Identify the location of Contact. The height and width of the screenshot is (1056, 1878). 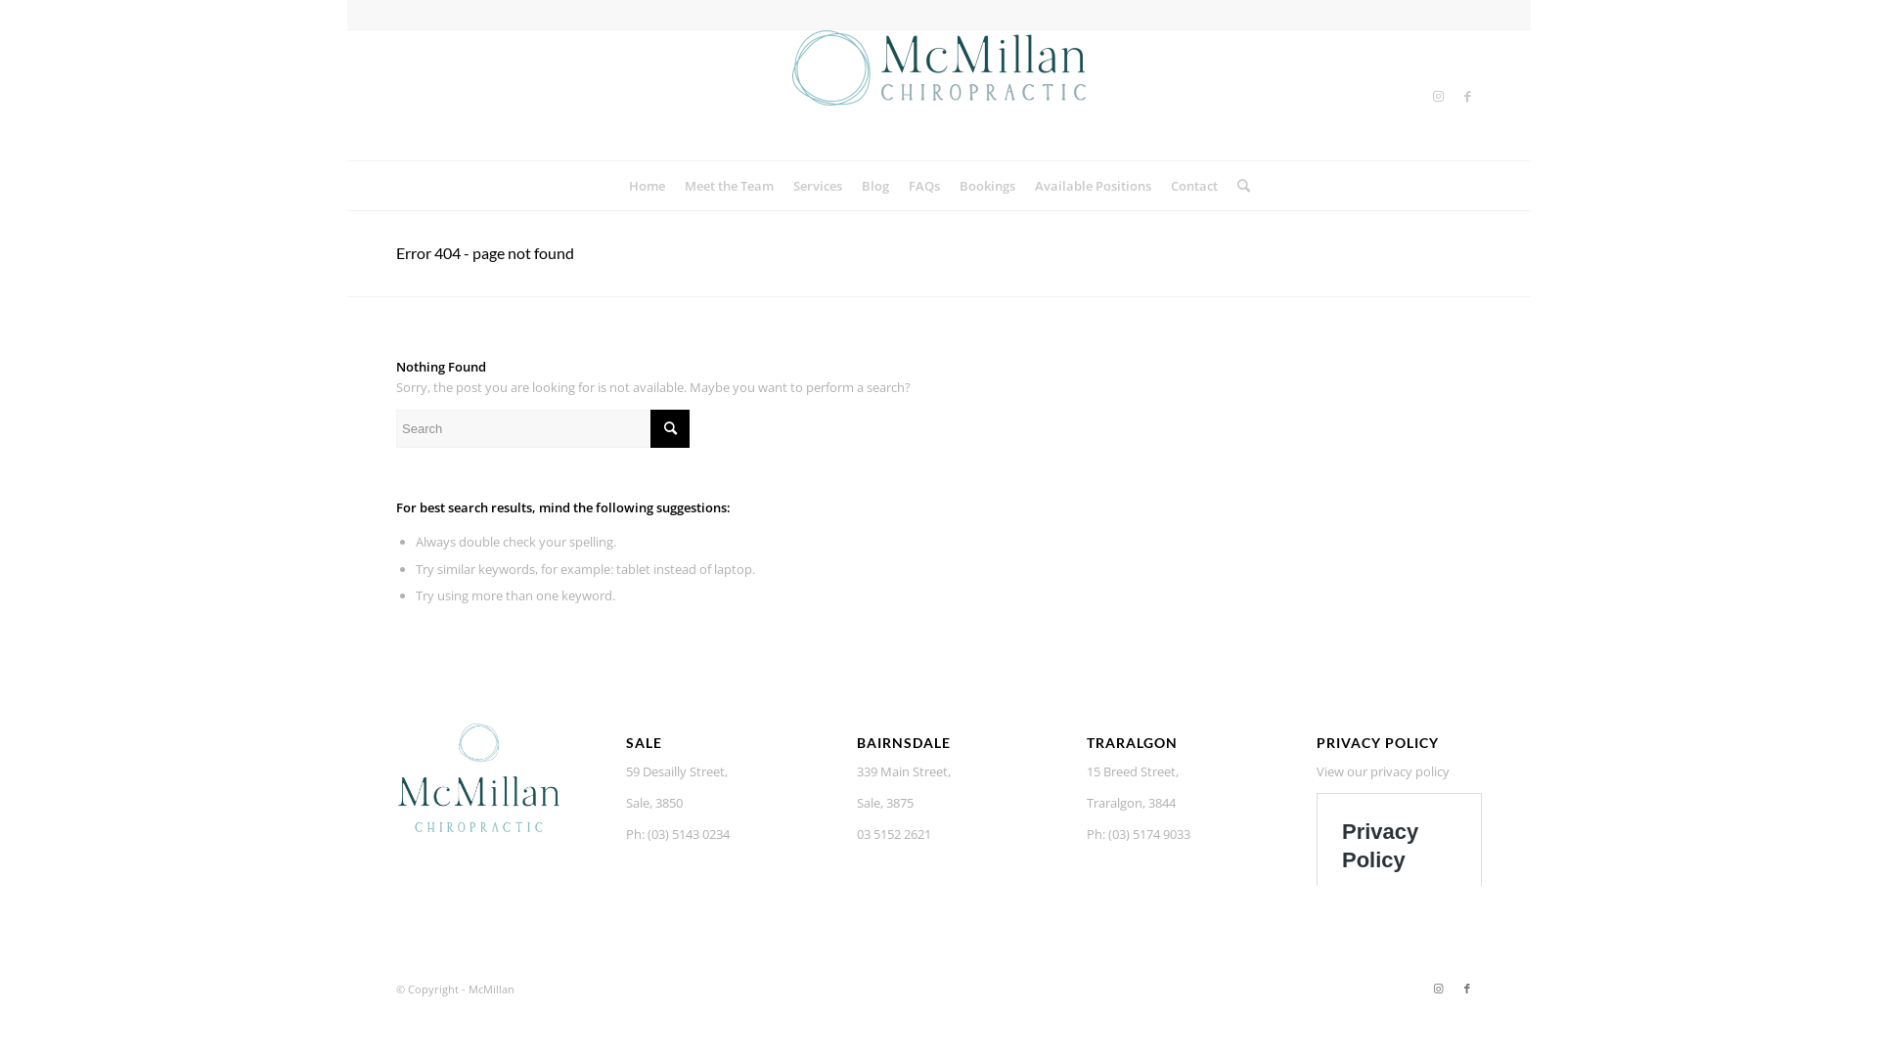
(1193, 186).